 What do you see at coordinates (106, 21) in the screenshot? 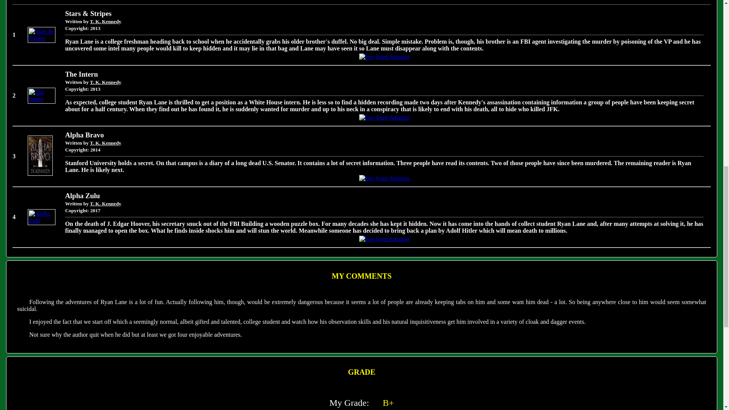
I see `T. K. Kennedy` at bounding box center [106, 21].